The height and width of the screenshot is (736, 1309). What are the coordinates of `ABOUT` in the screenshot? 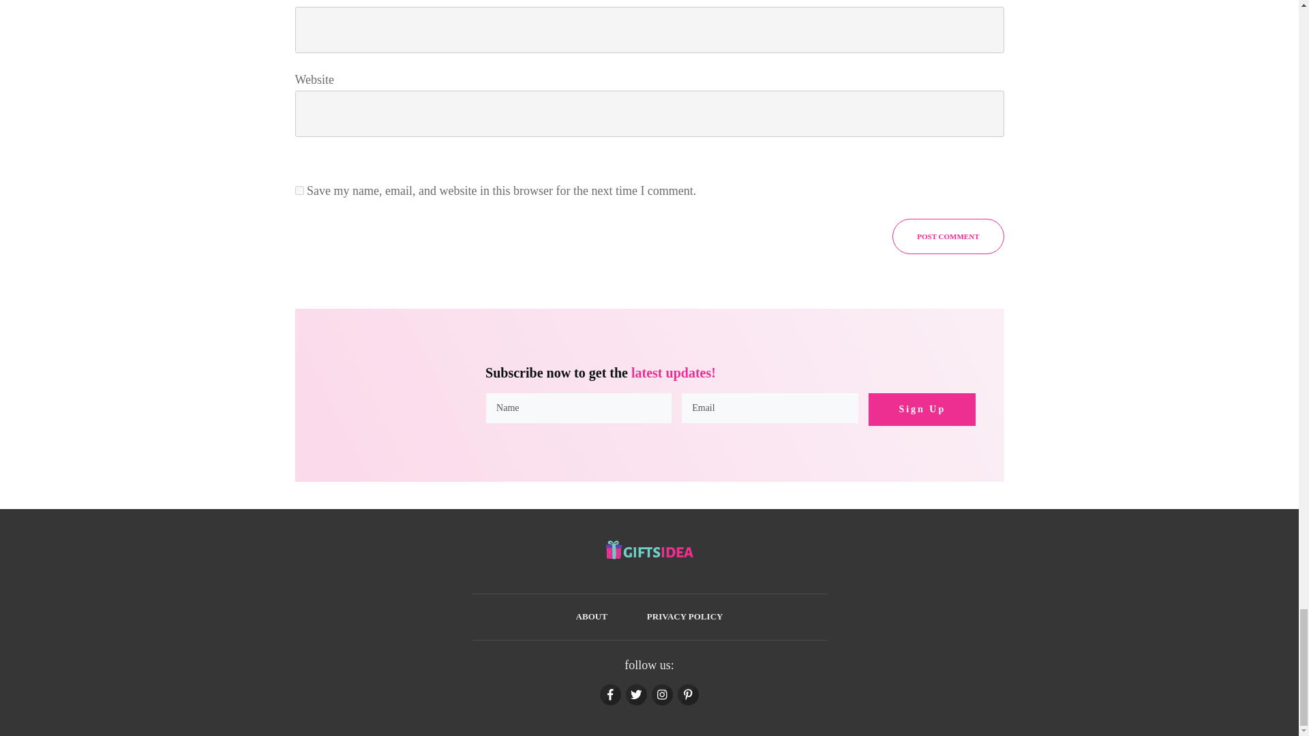 It's located at (591, 617).